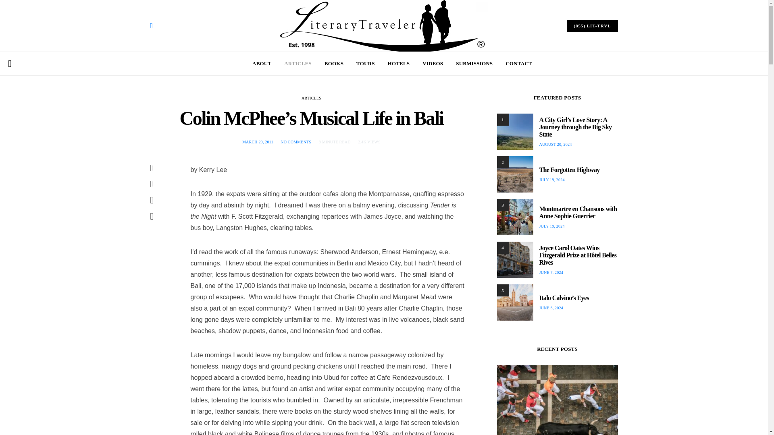  Describe the element at coordinates (298, 63) in the screenshot. I see `ARTICLES` at that location.